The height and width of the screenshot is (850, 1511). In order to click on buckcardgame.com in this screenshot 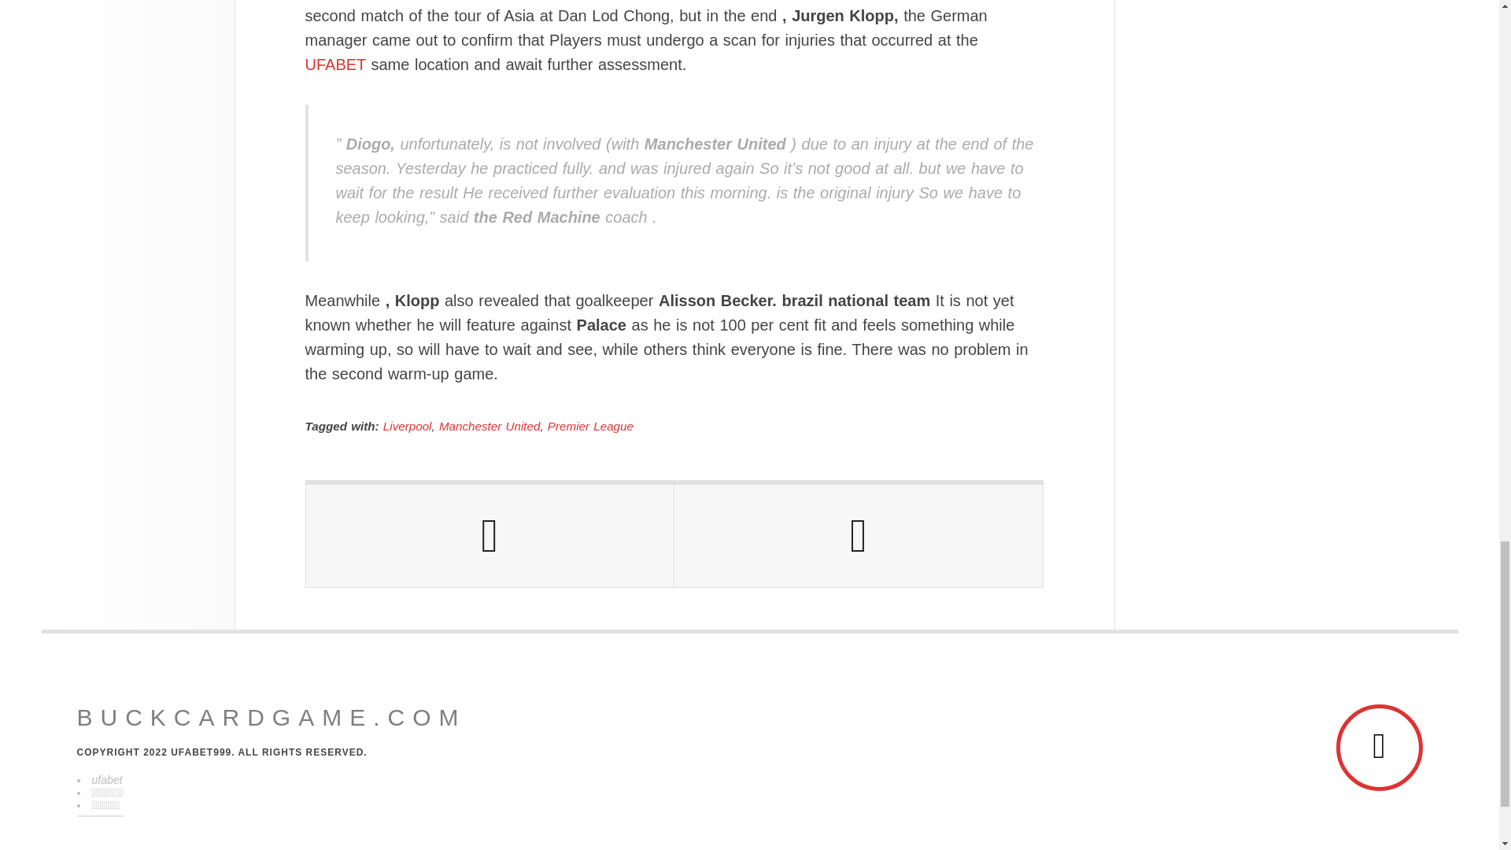, I will do `click(272, 718)`.